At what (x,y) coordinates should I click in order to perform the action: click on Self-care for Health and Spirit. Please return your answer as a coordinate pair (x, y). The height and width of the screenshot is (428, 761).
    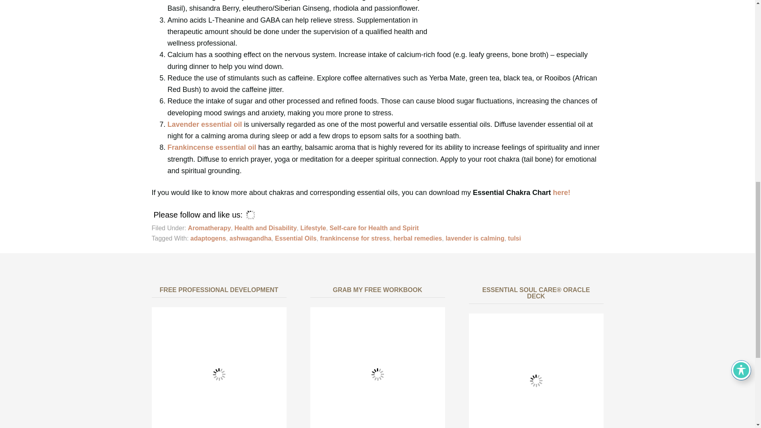
    Looking at the image, I should click on (374, 228).